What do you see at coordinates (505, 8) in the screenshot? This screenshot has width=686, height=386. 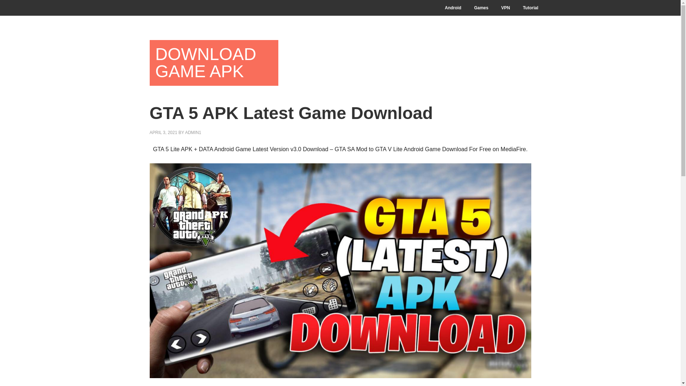 I see `VPN` at bounding box center [505, 8].